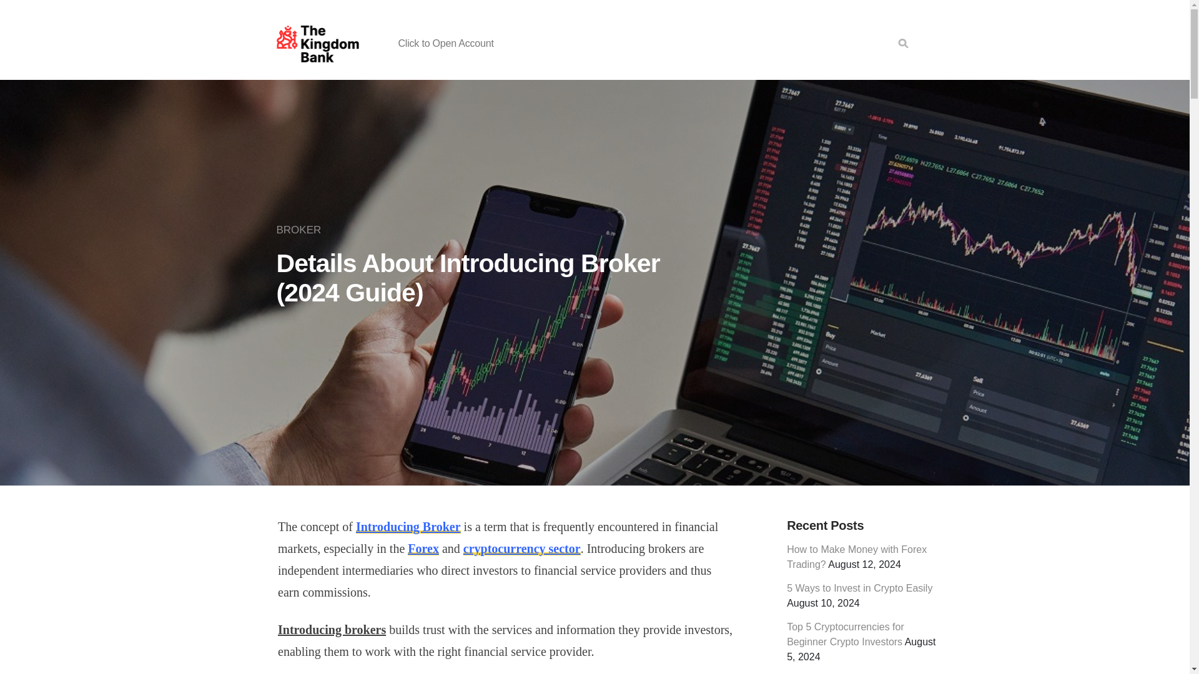 This screenshot has width=1199, height=674. I want to click on Introducing Broker, so click(408, 527).